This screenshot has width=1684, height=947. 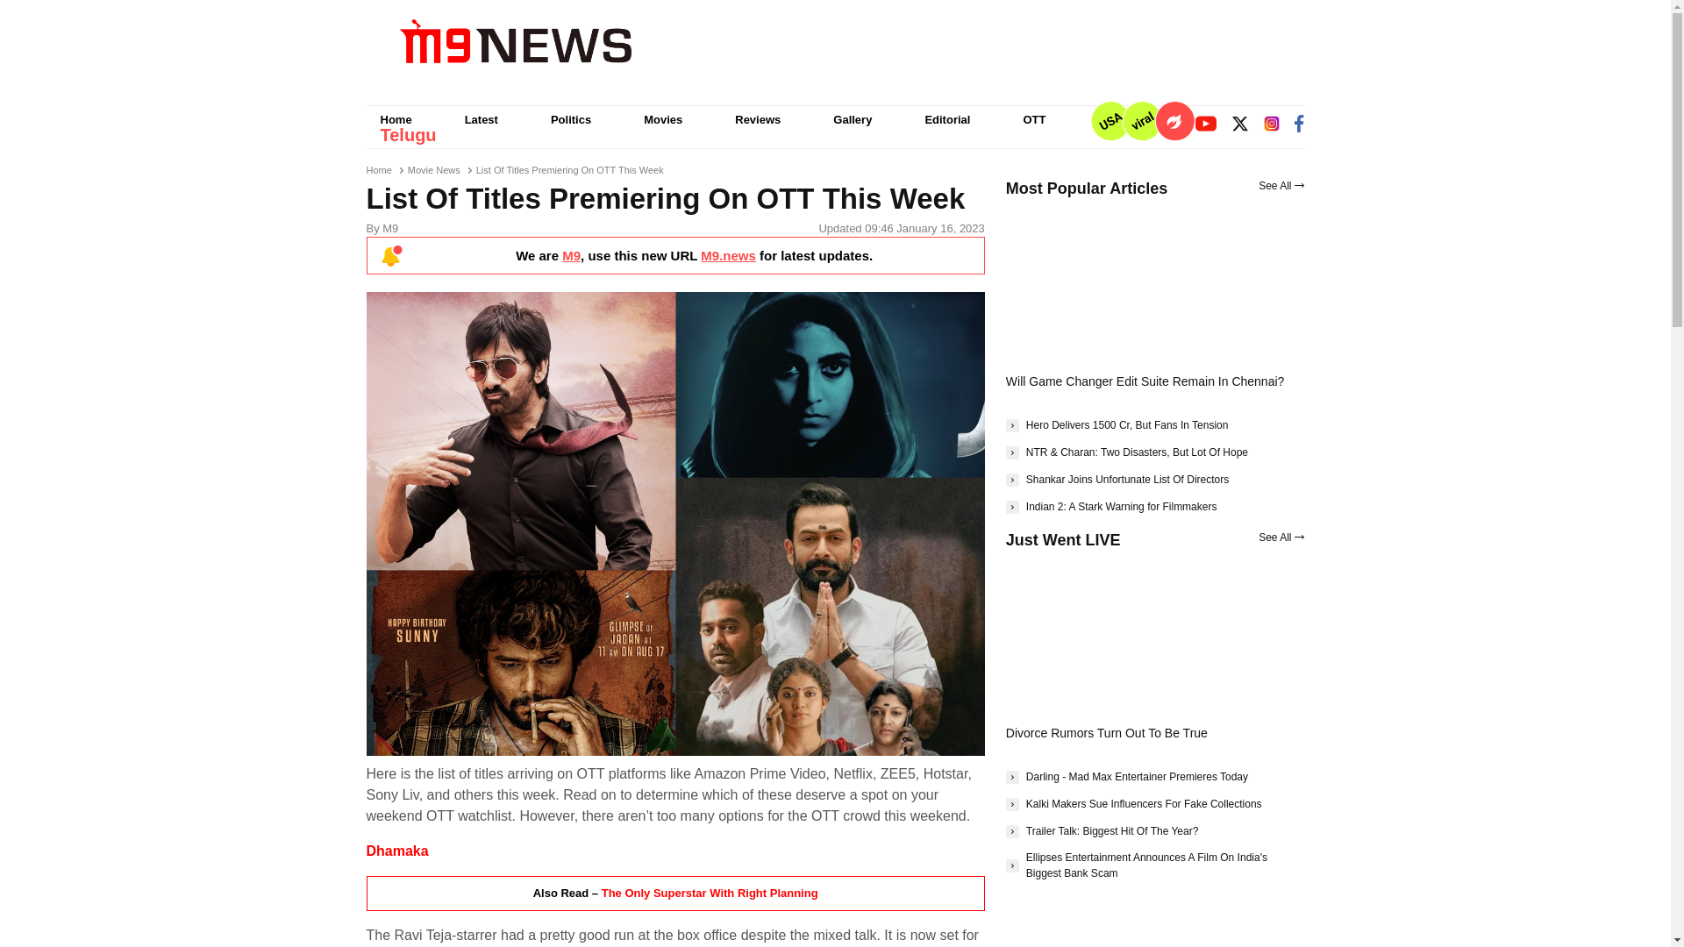 What do you see at coordinates (758, 119) in the screenshot?
I see `Reviews` at bounding box center [758, 119].